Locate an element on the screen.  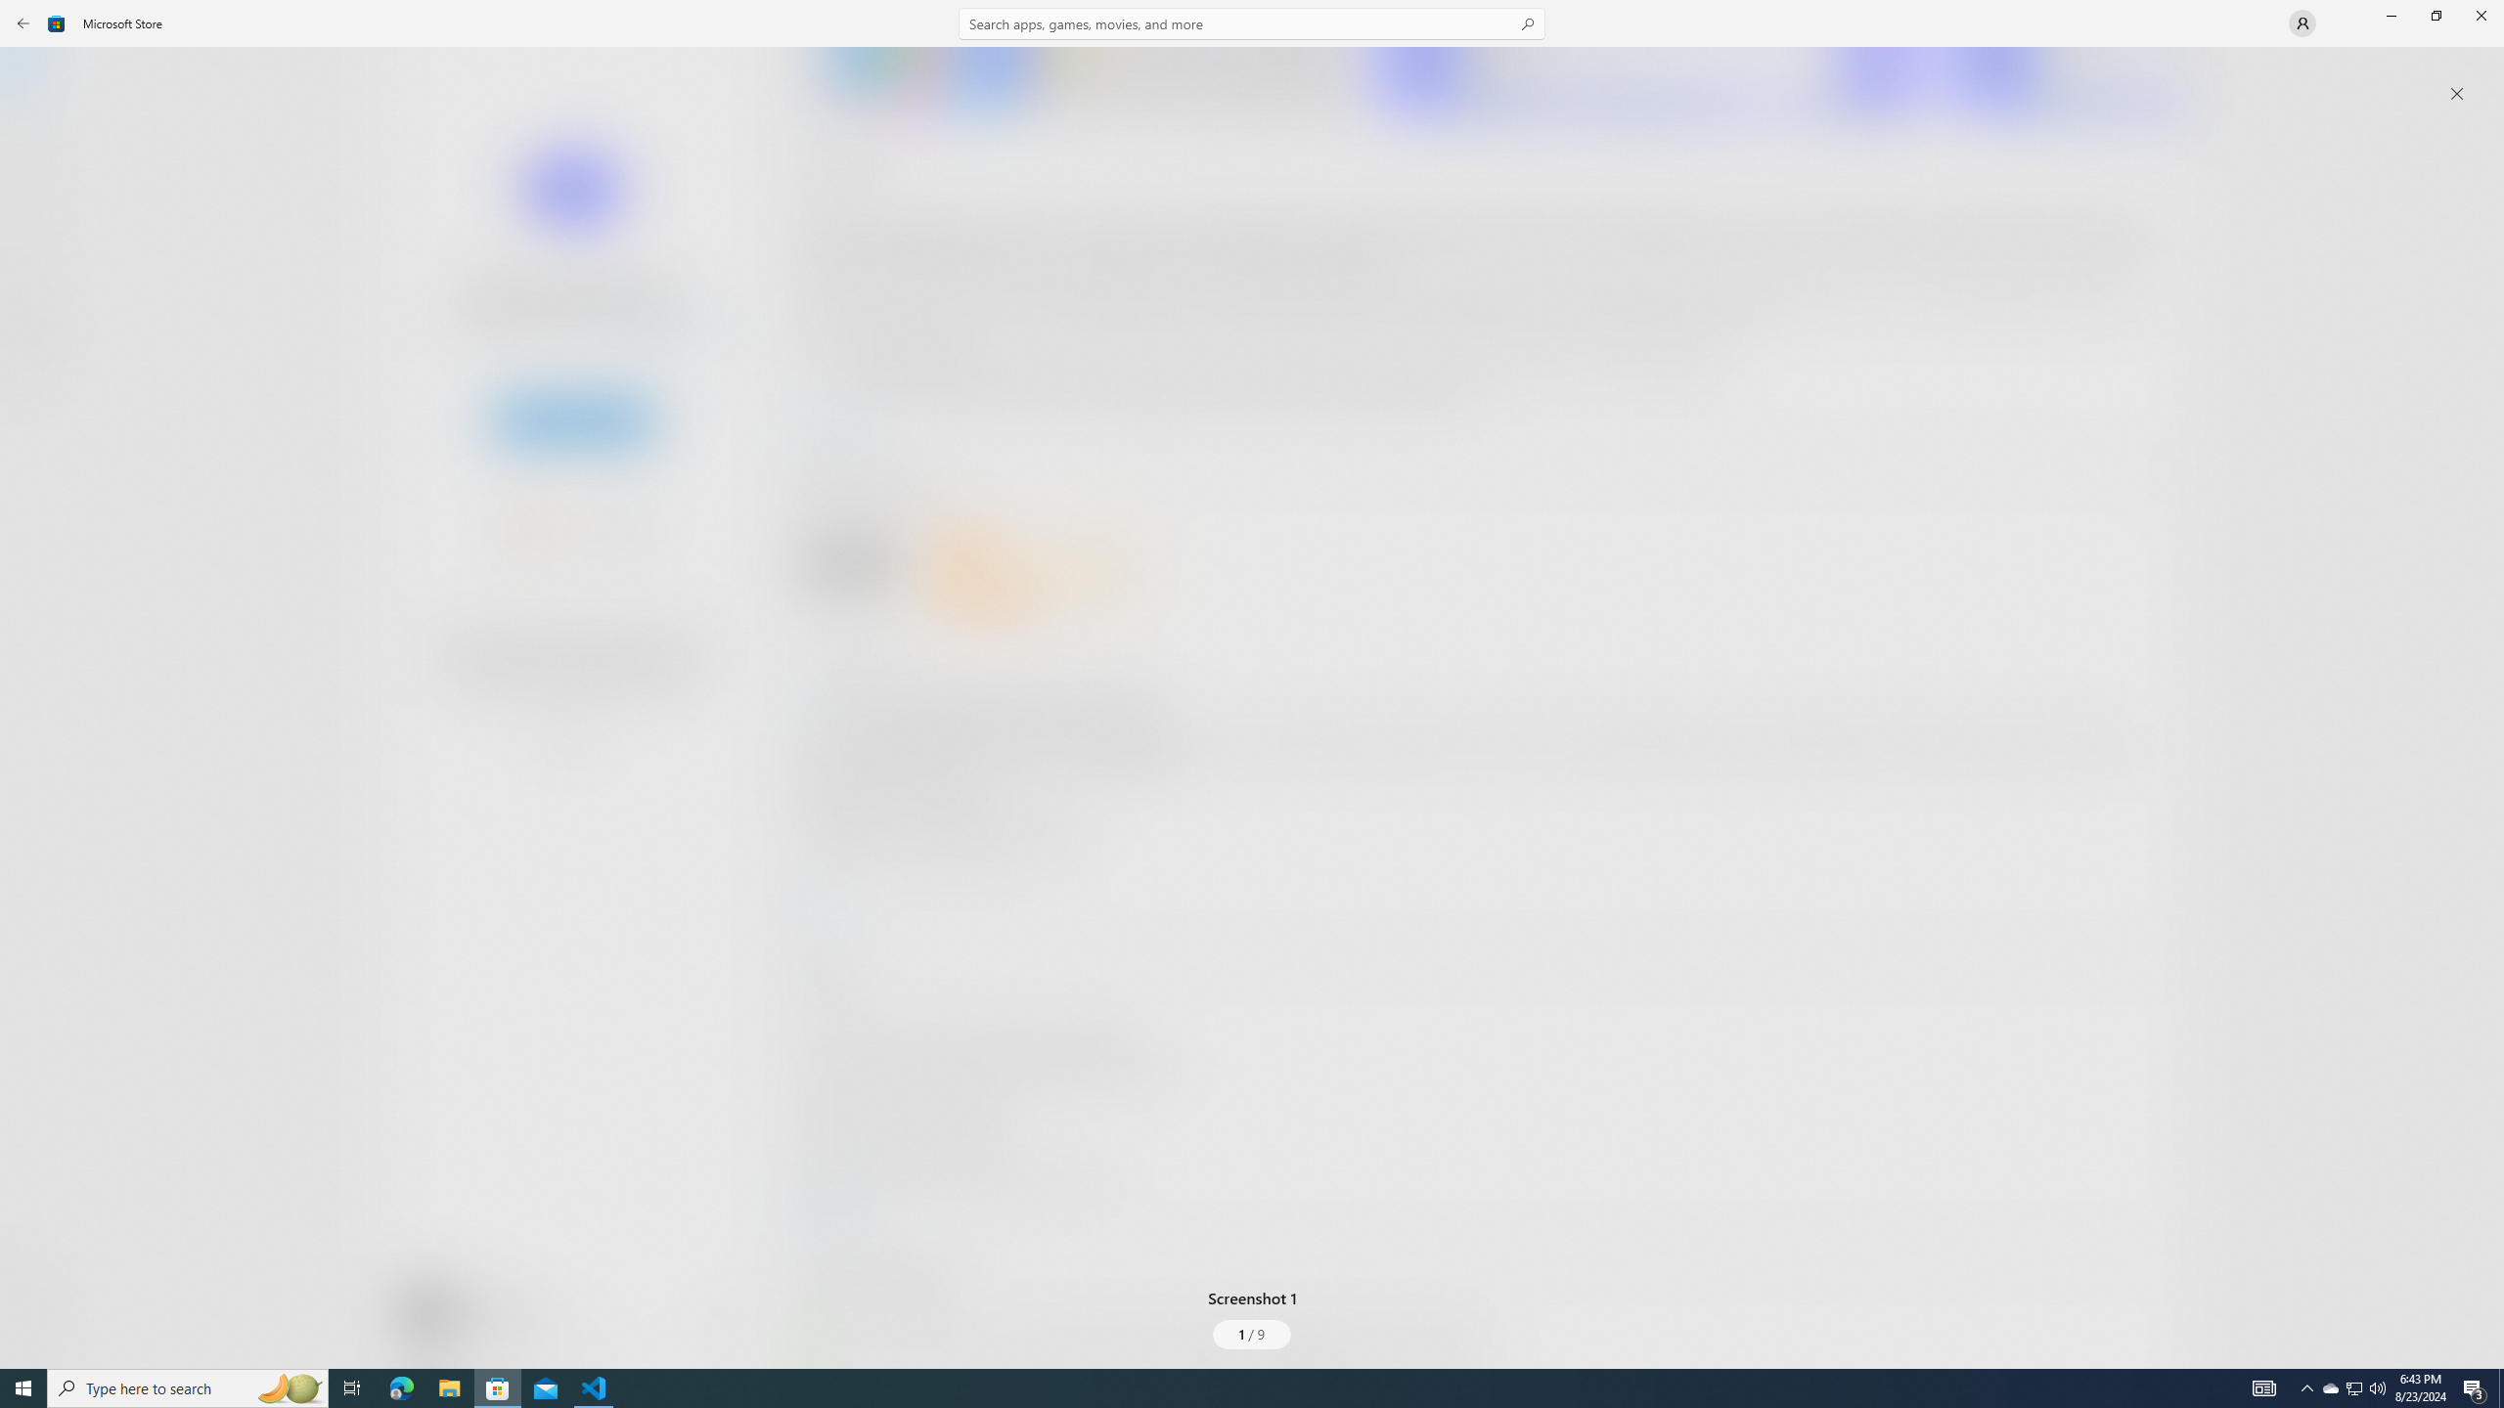
Restore Microsoft Store is located at coordinates (2436, 16).